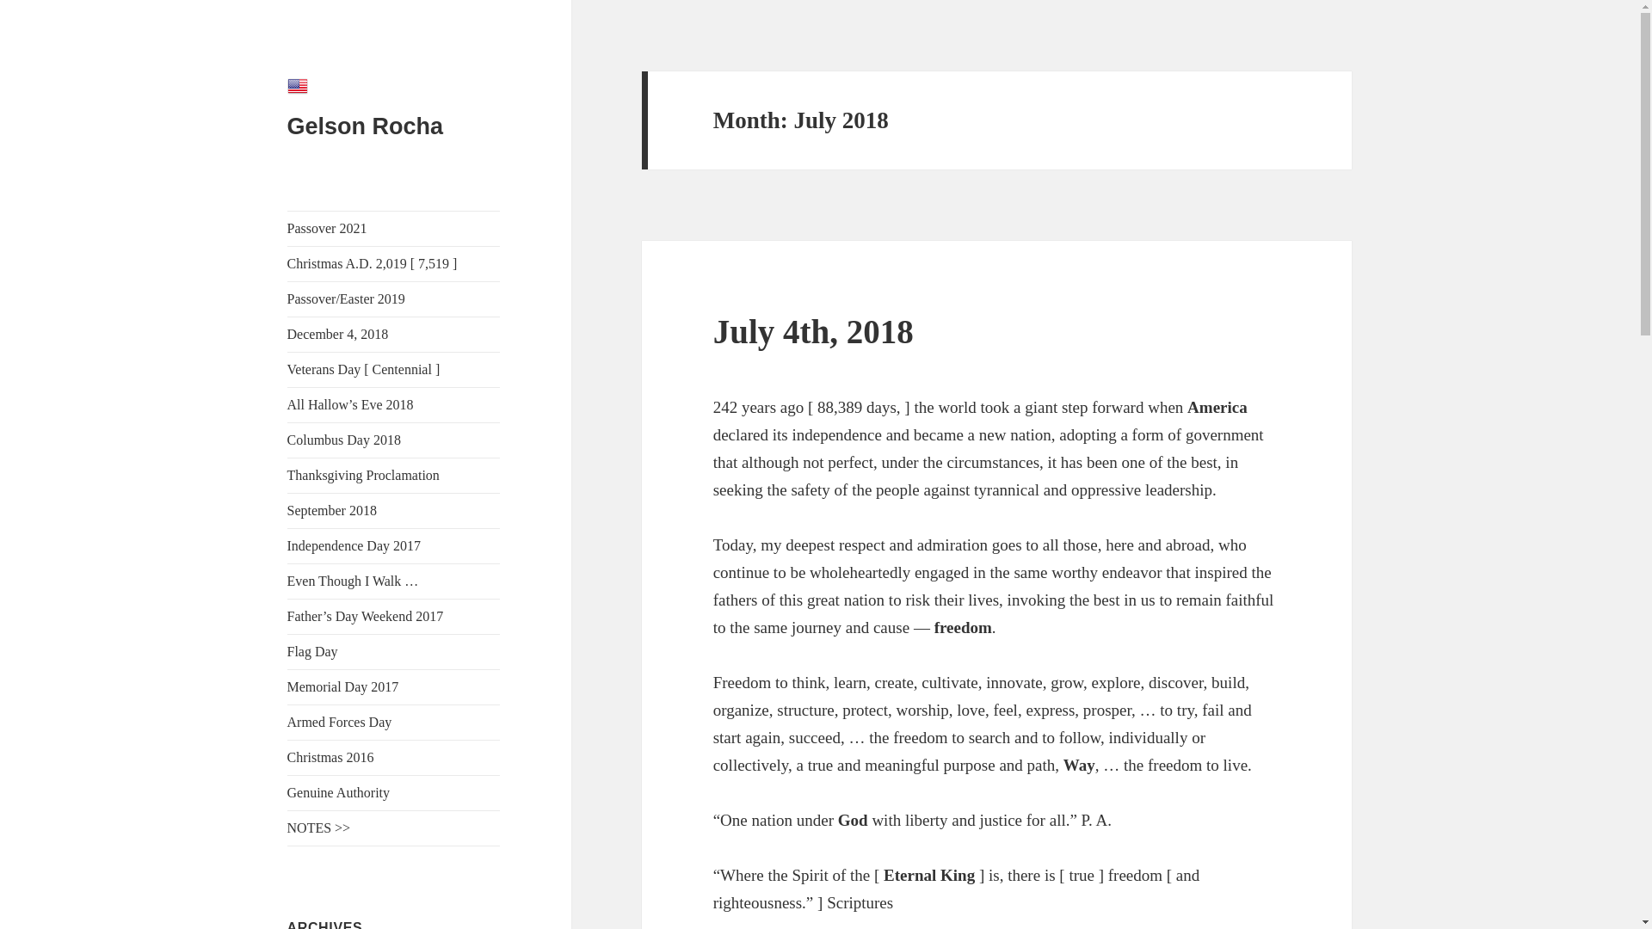 The height and width of the screenshot is (929, 1652). I want to click on September 2018, so click(394, 511).